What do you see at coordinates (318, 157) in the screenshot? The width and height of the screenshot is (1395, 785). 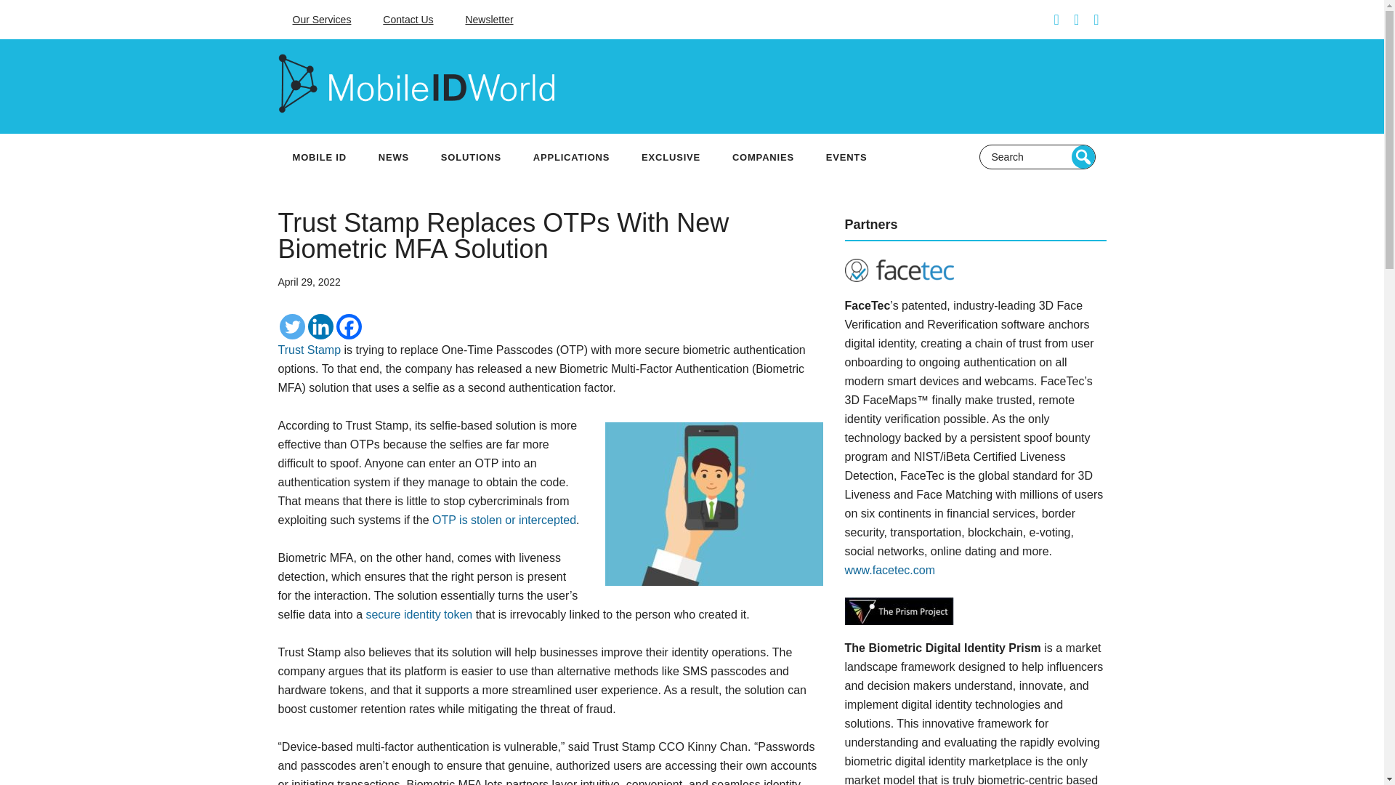 I see `MOBILE ID` at bounding box center [318, 157].